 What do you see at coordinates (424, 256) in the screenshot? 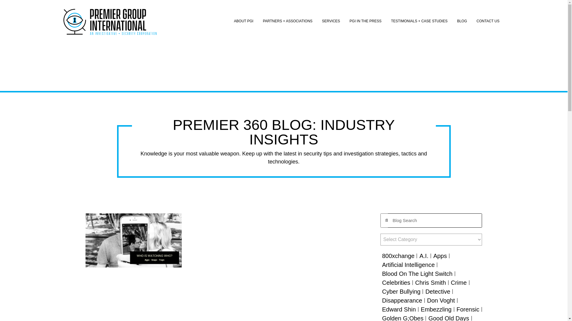
I see `A.I.` at bounding box center [424, 256].